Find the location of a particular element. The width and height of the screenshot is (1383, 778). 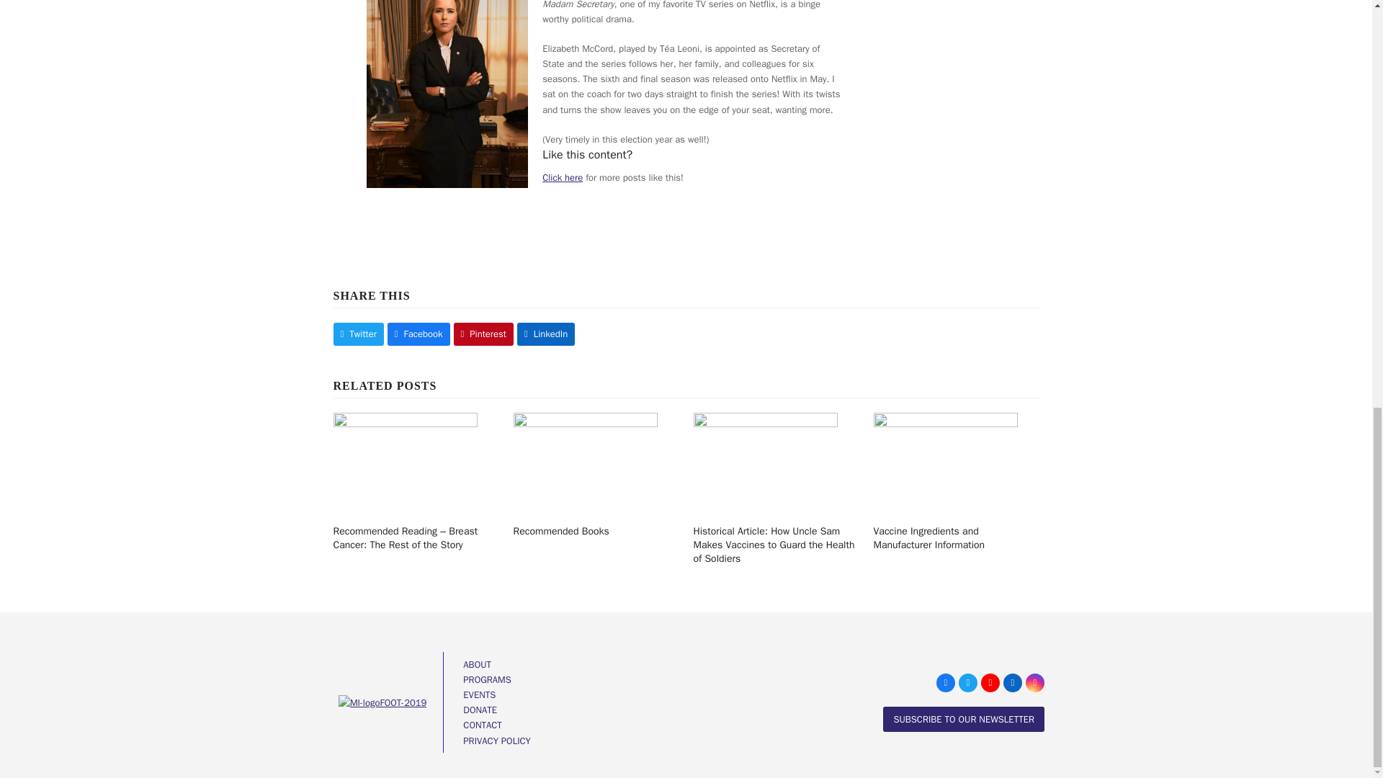

Facebook is located at coordinates (945, 683).